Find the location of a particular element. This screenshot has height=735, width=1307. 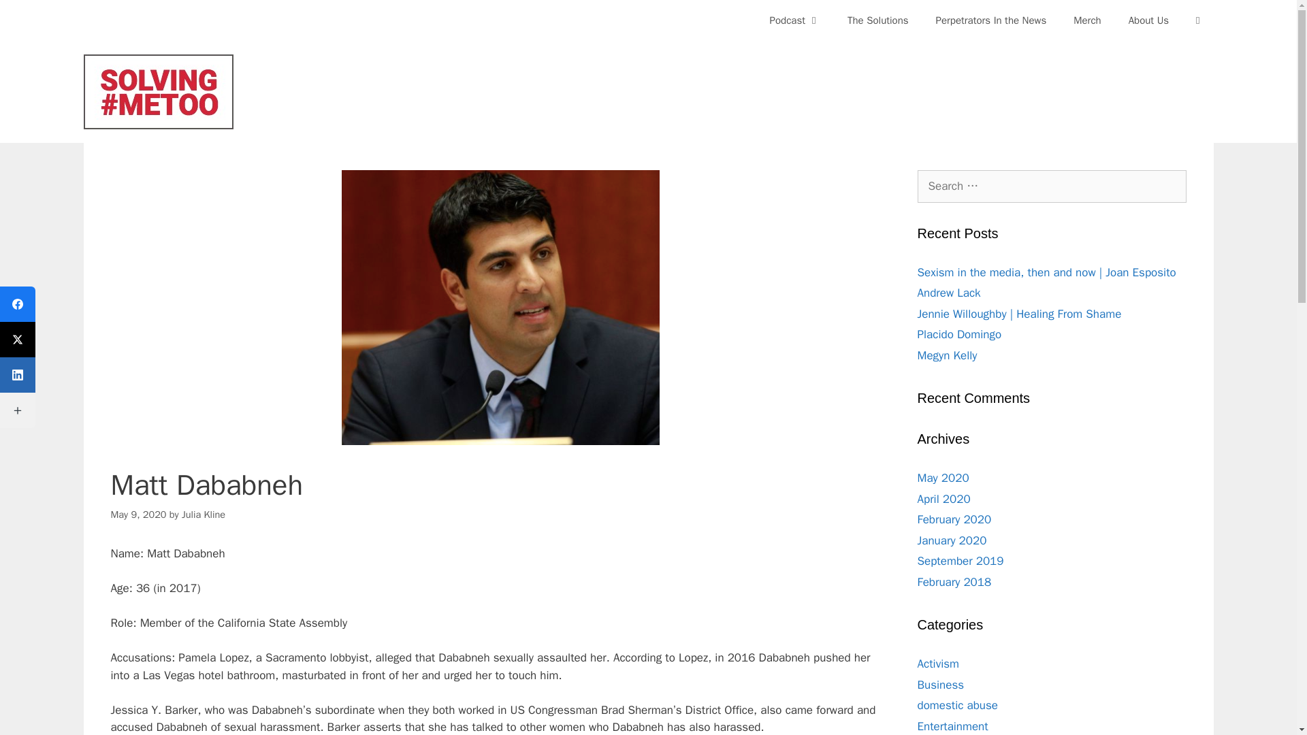

February 2020 is located at coordinates (954, 519).